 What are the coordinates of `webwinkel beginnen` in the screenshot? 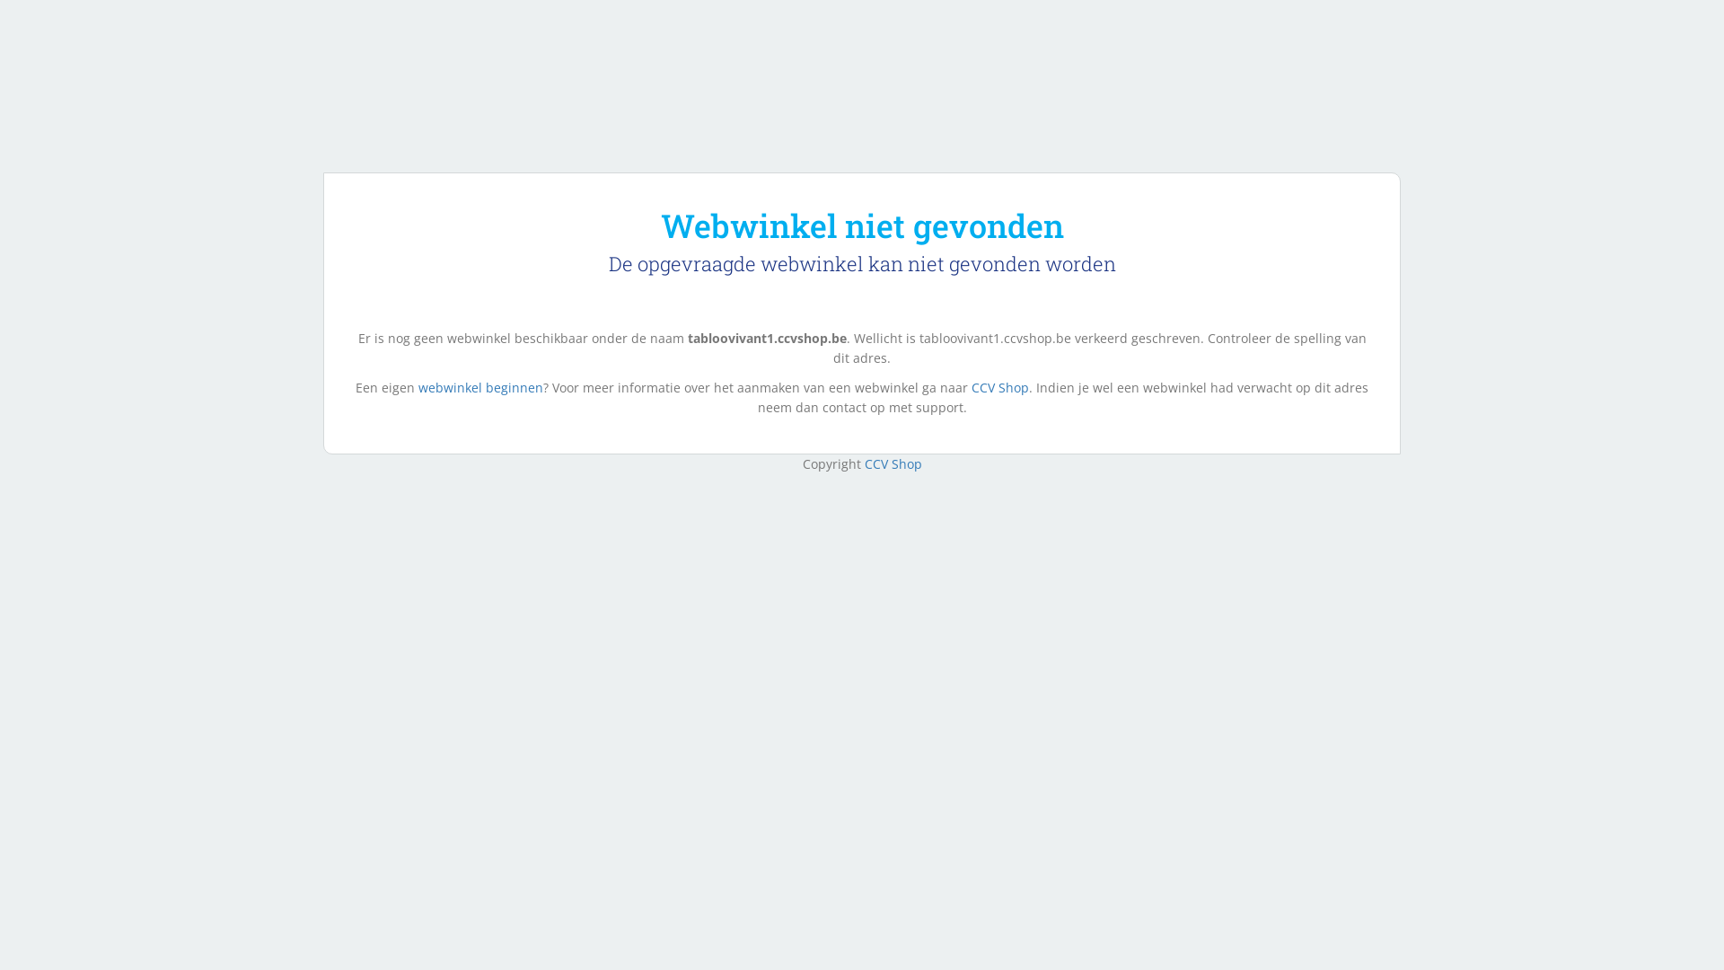 It's located at (481, 388).